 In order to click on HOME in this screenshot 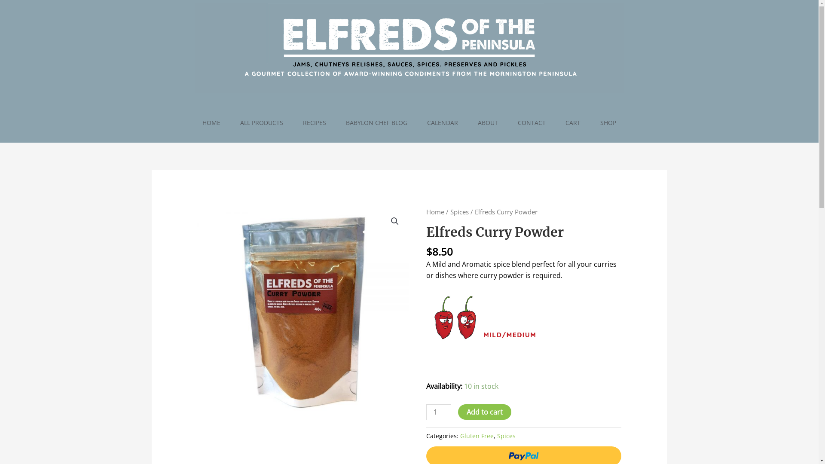, I will do `click(211, 123)`.